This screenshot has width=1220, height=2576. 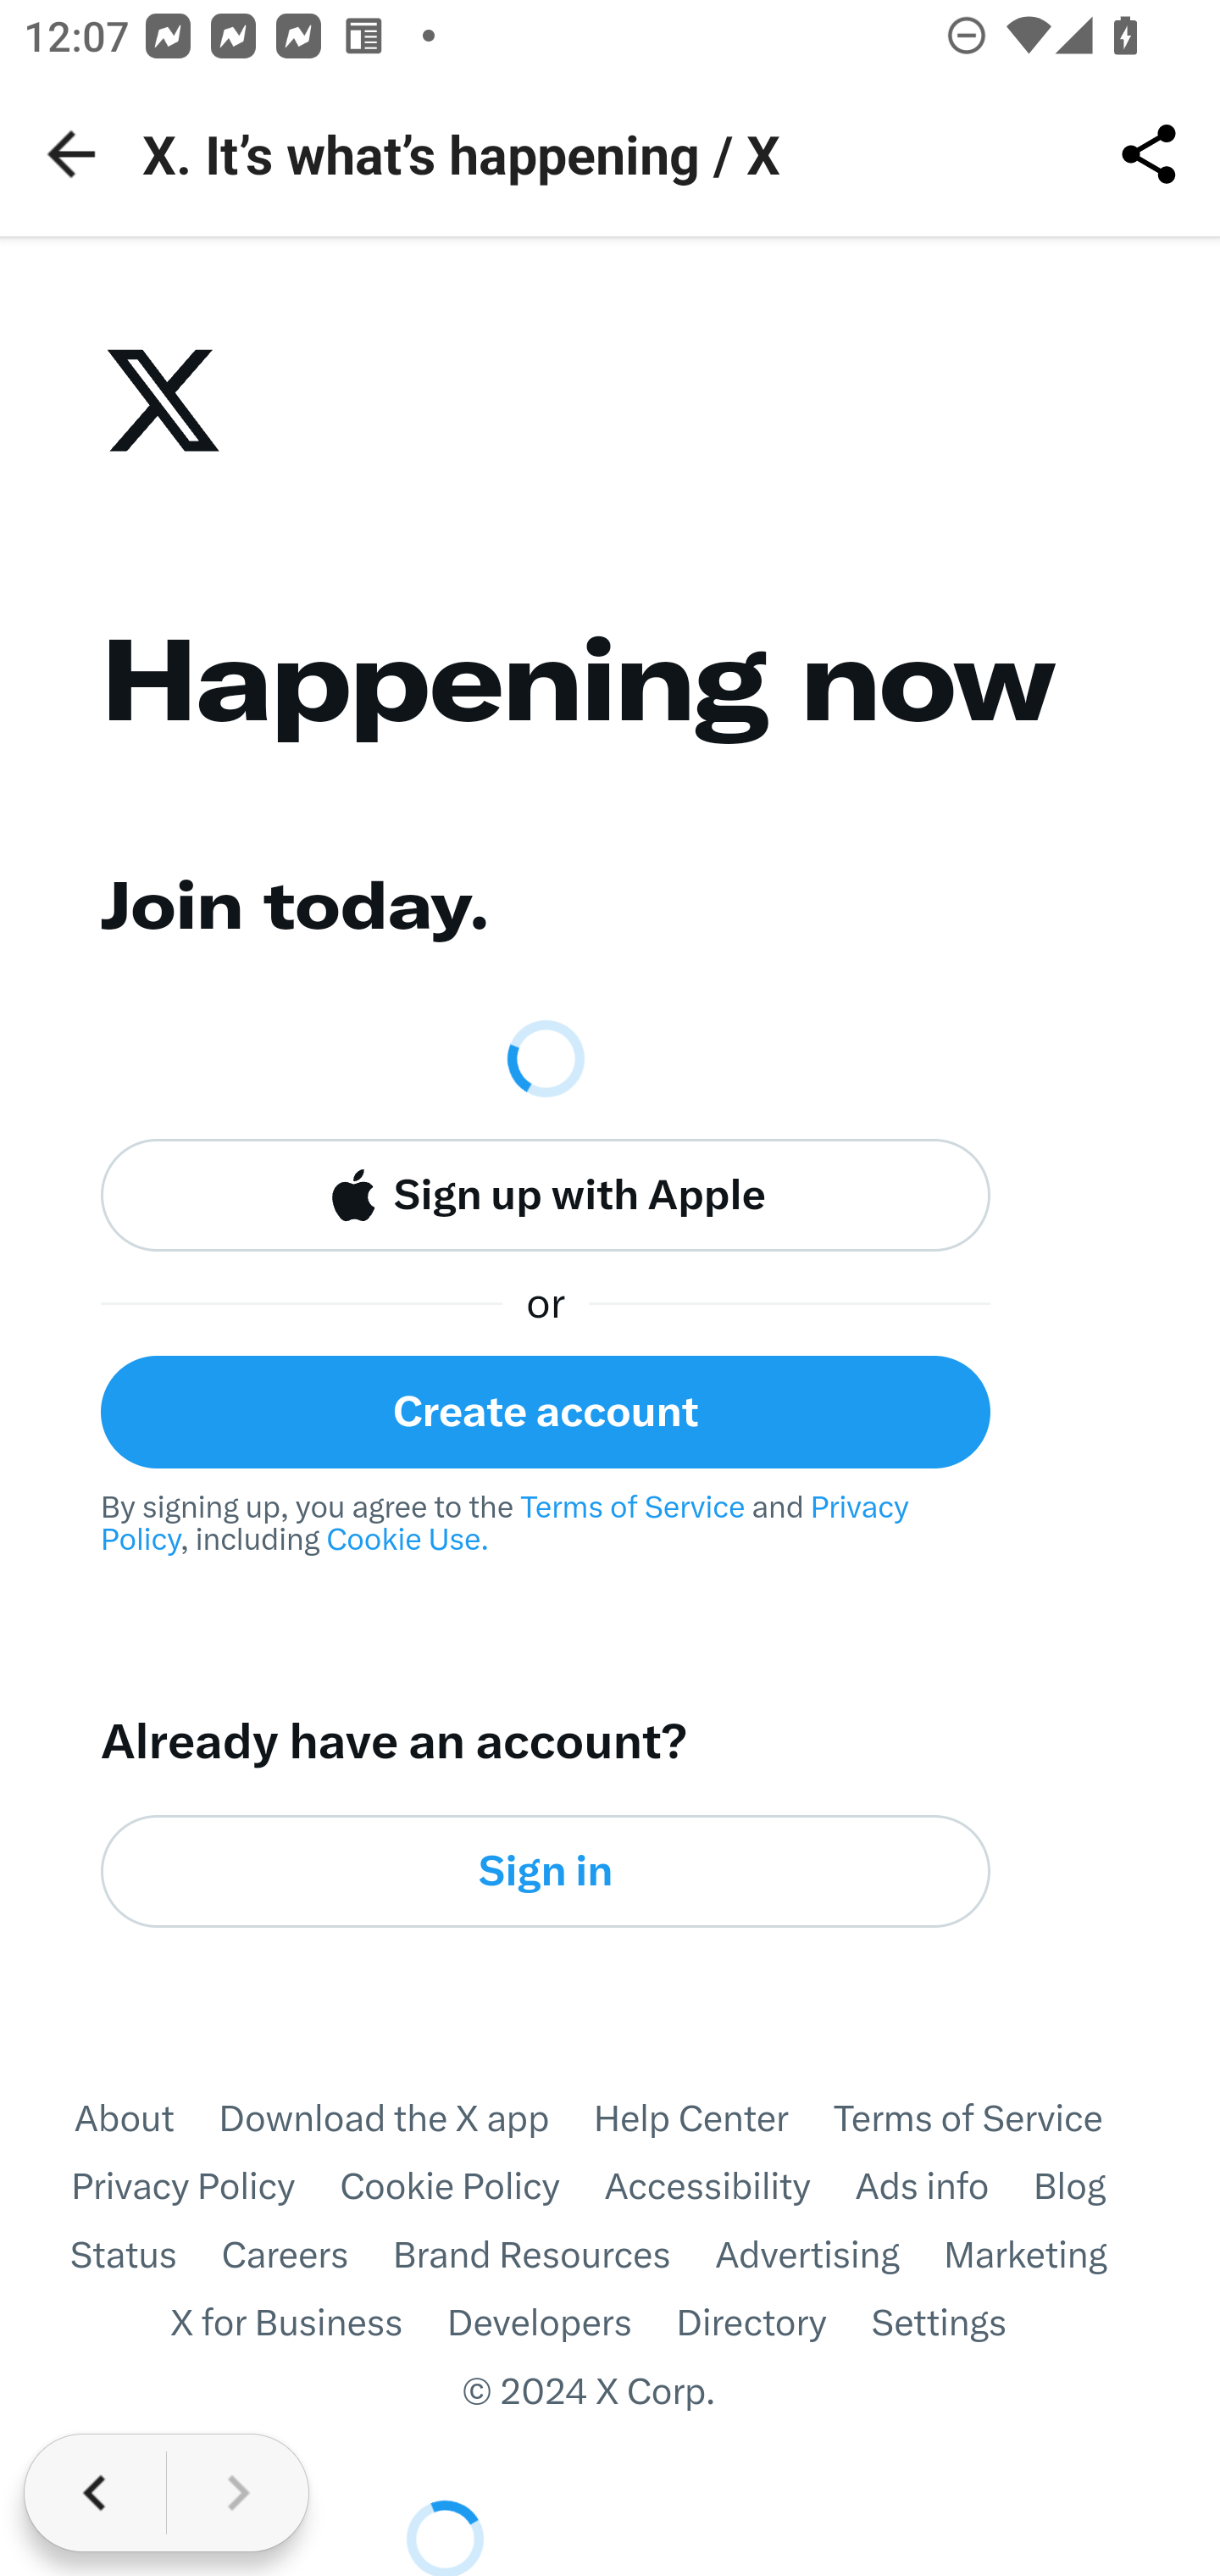 What do you see at coordinates (405, 2117) in the screenshot?
I see `Download the X app` at bounding box center [405, 2117].